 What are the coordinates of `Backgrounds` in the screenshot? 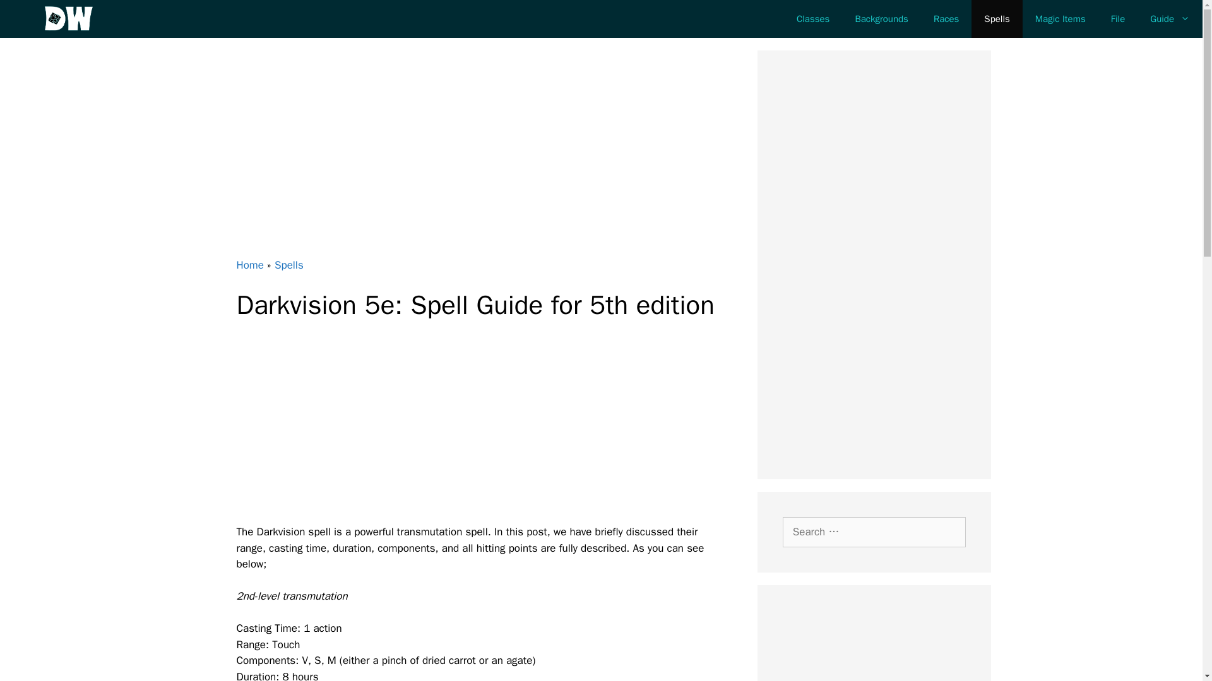 It's located at (881, 19).